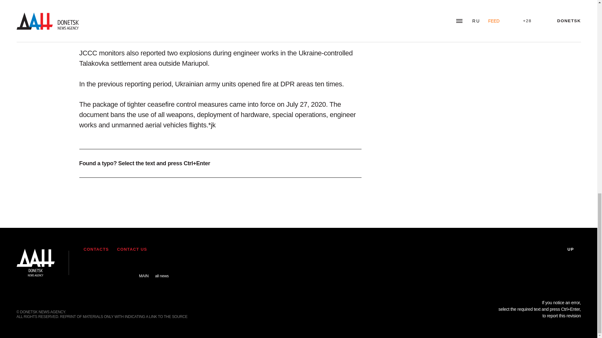 The height and width of the screenshot is (338, 602). I want to click on RSS, so click(90, 266).